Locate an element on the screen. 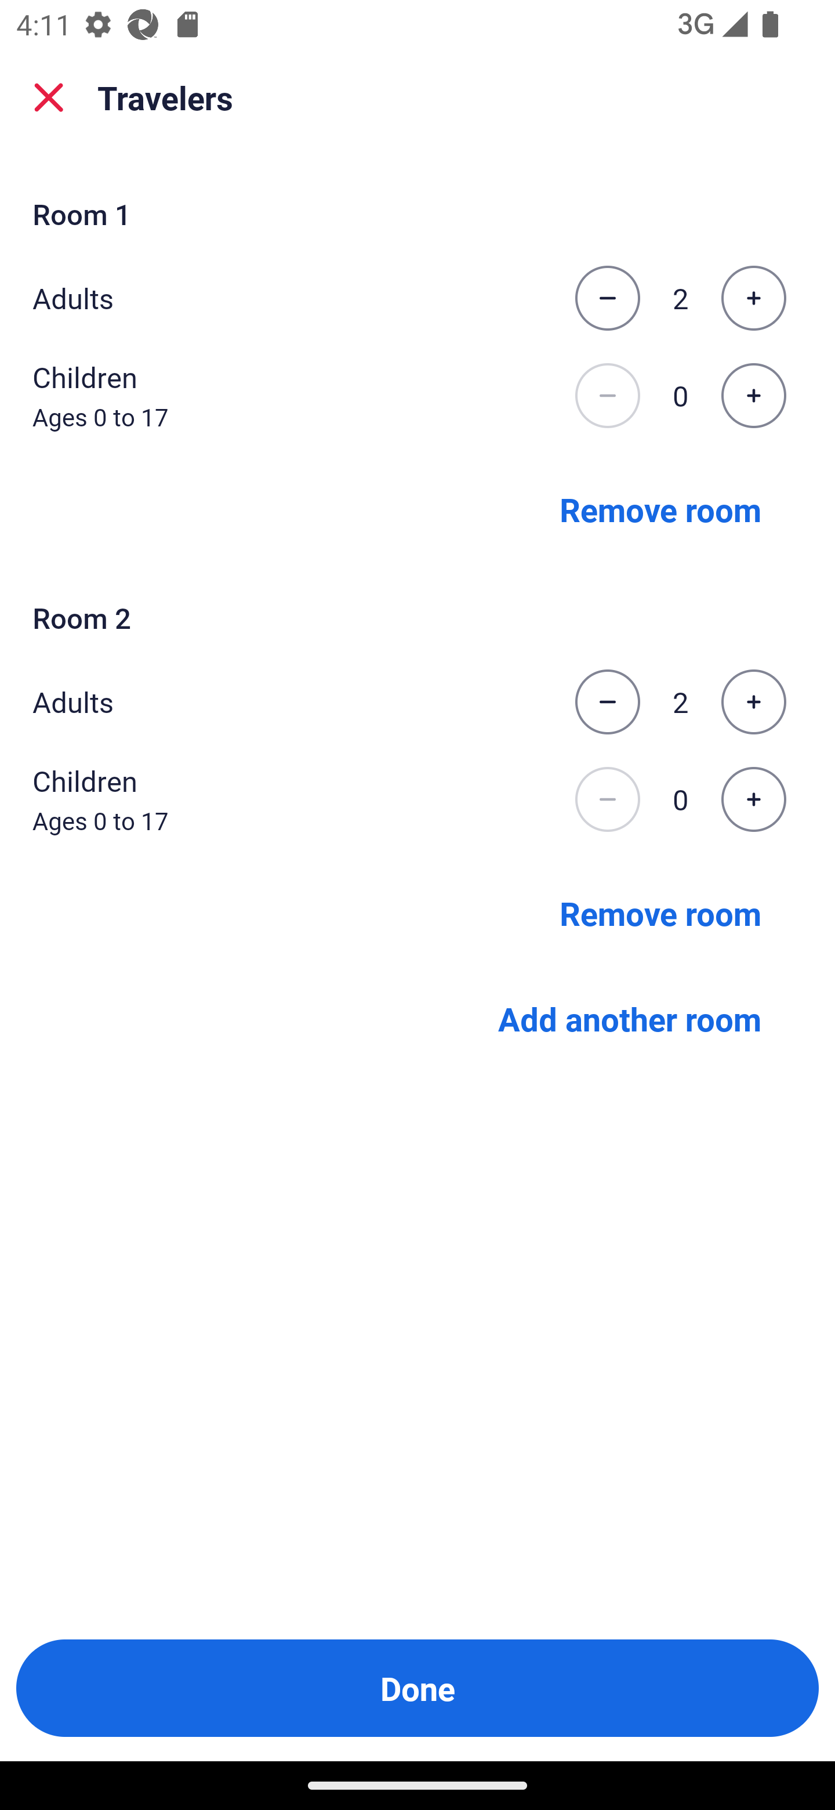  Decrease the number of children is located at coordinates (607, 396).